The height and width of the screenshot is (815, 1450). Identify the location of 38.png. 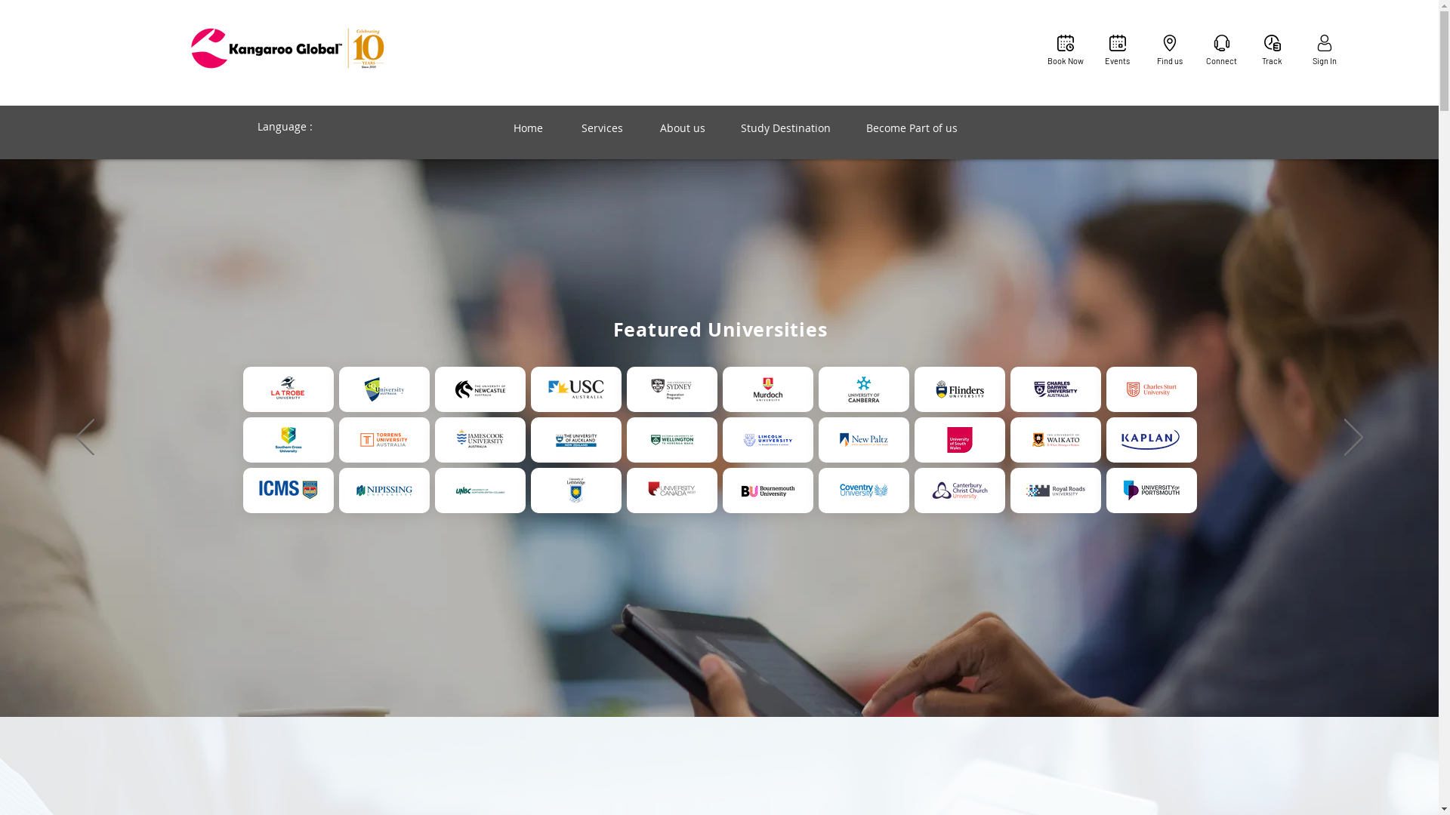
(767, 491).